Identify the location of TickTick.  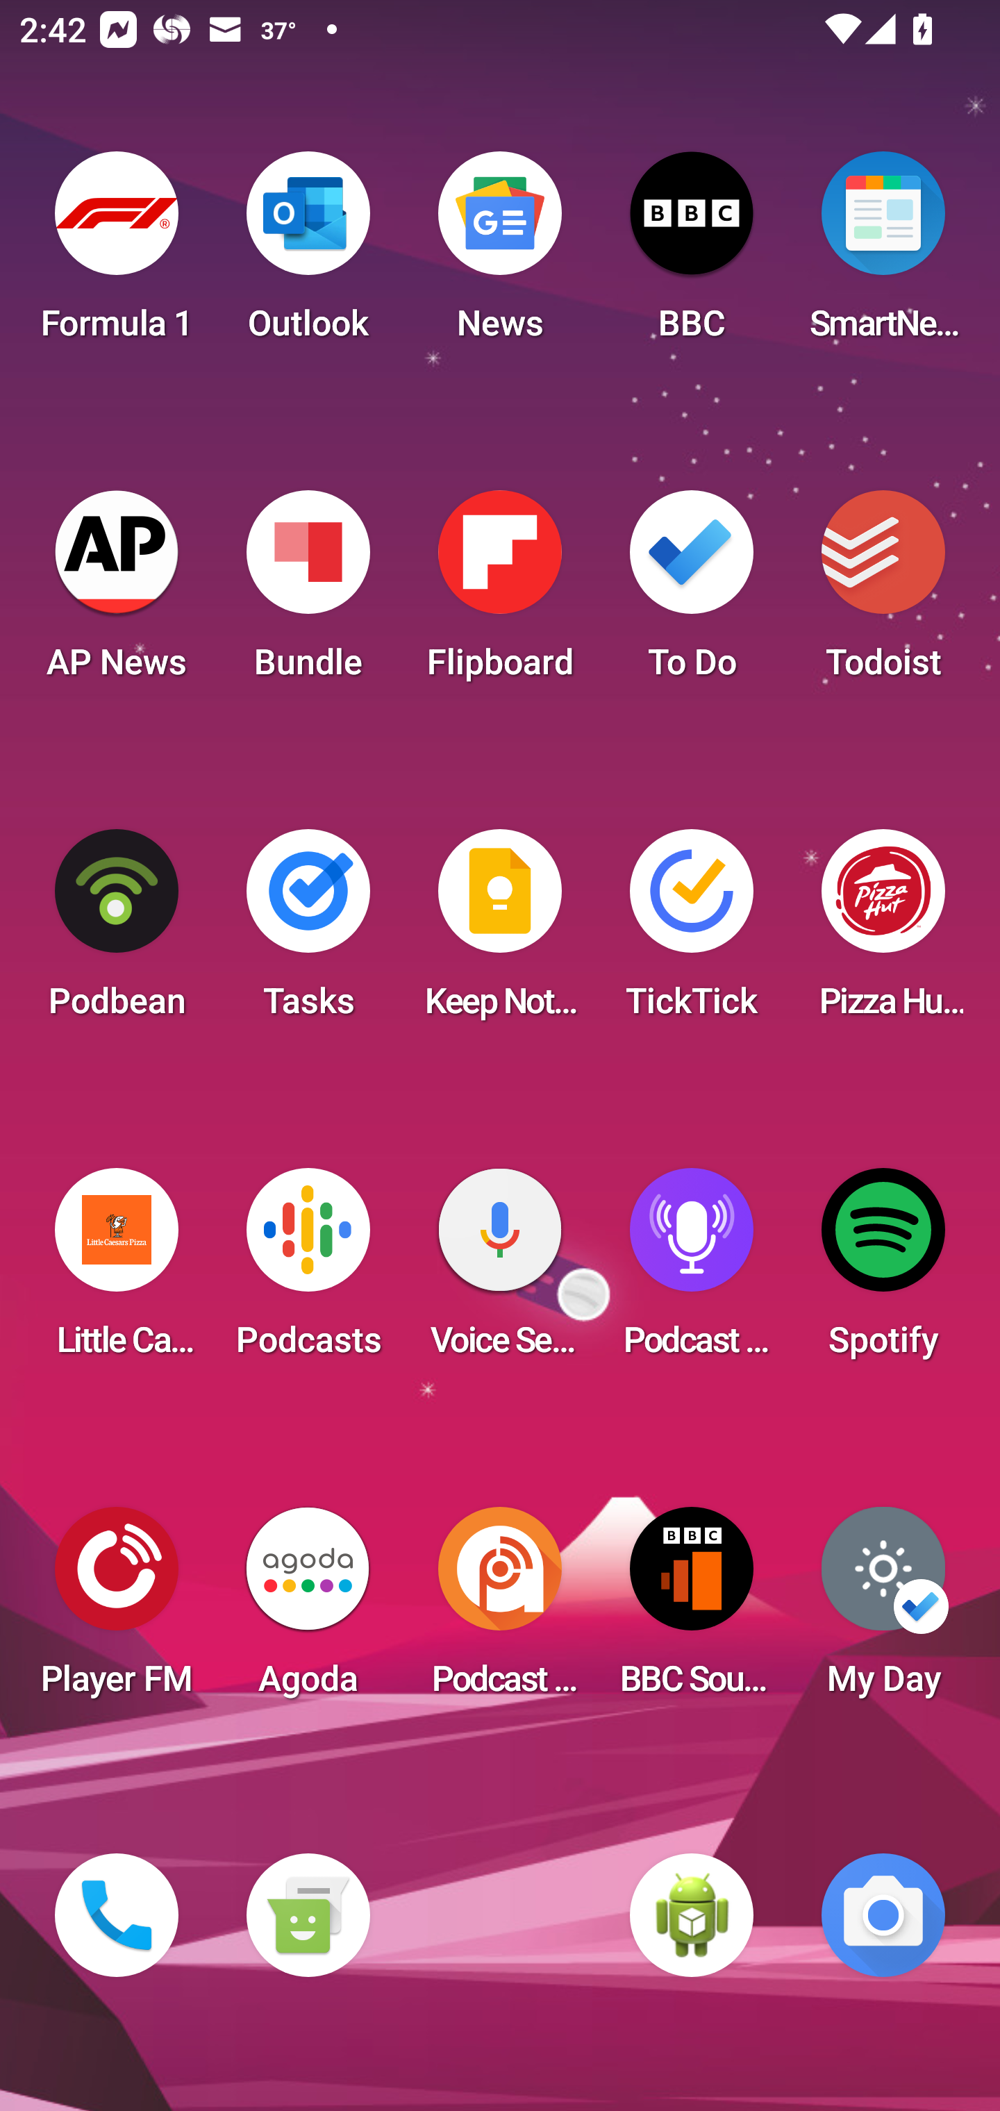
(692, 932).